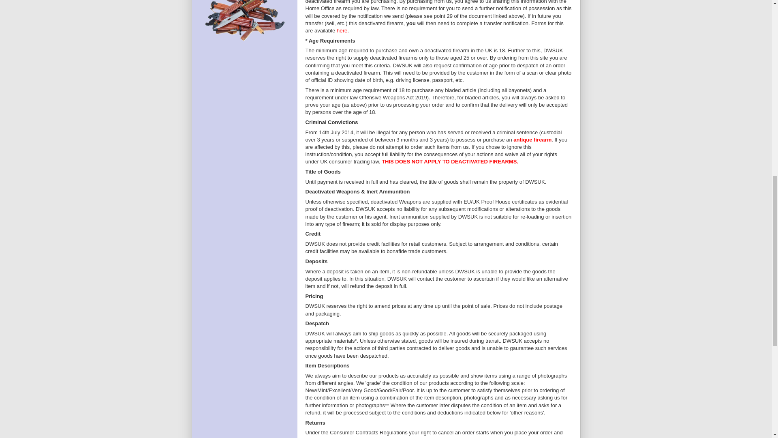  What do you see at coordinates (342, 31) in the screenshot?
I see `here` at bounding box center [342, 31].